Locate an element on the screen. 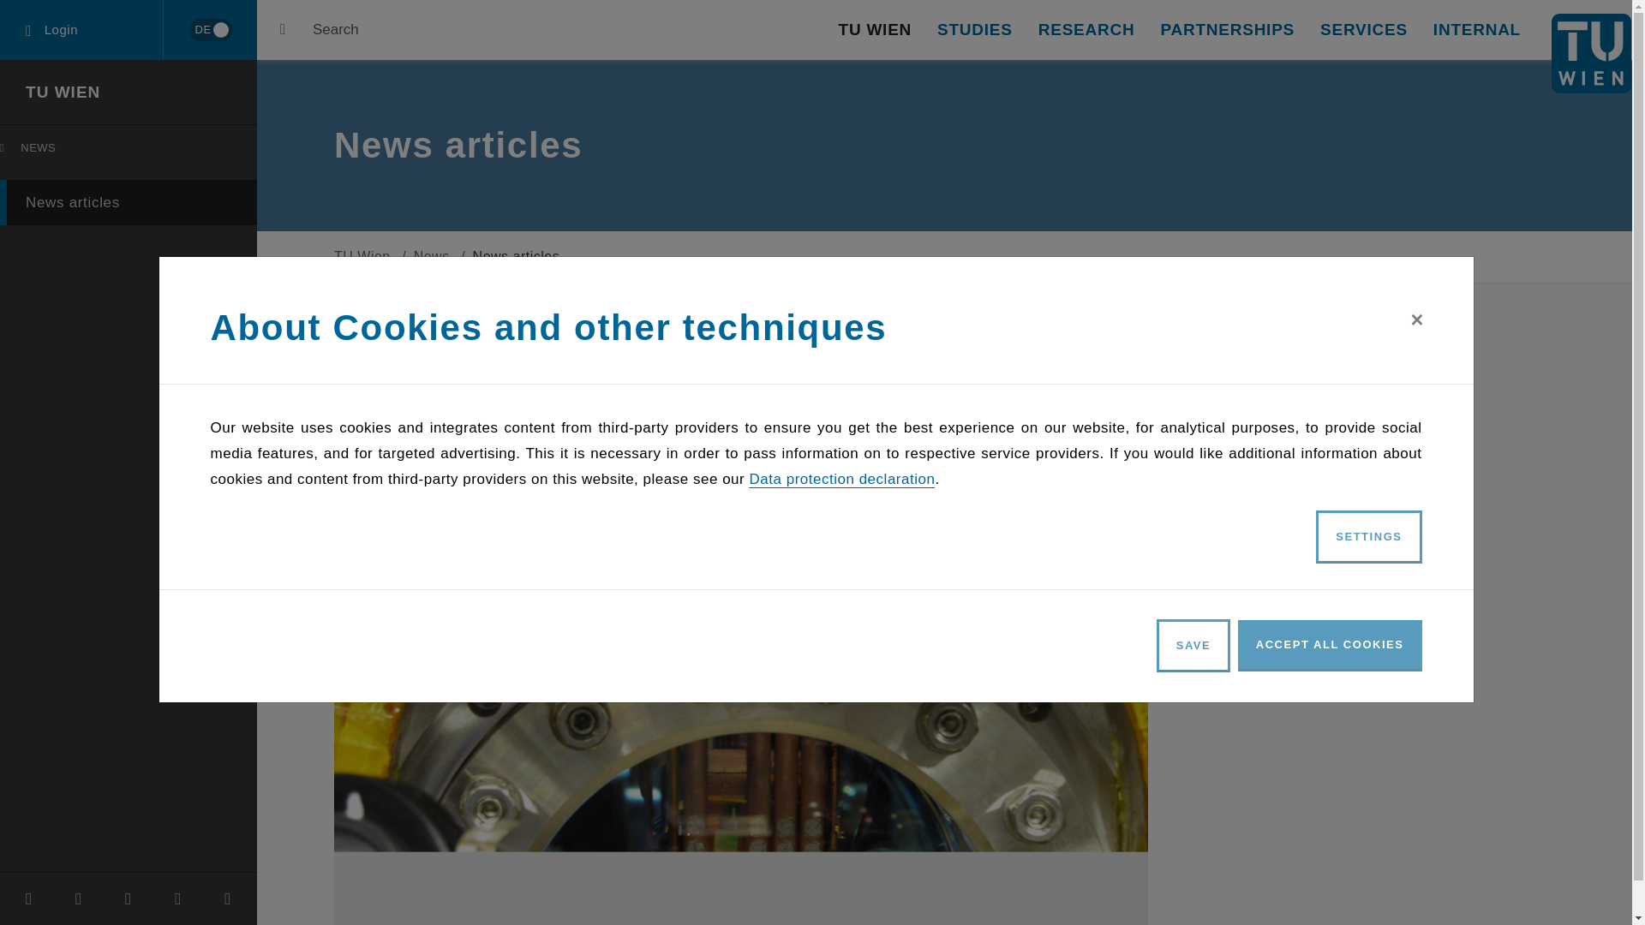 The image size is (1645, 925). News articles is located at coordinates (1591, 53).